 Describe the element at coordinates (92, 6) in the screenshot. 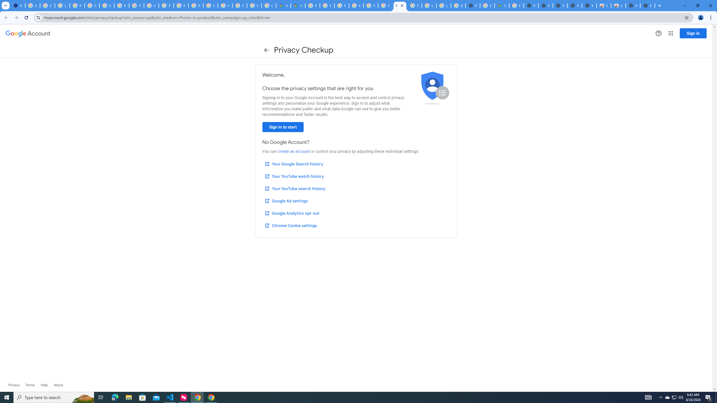

I see `Google Account Help` at that location.